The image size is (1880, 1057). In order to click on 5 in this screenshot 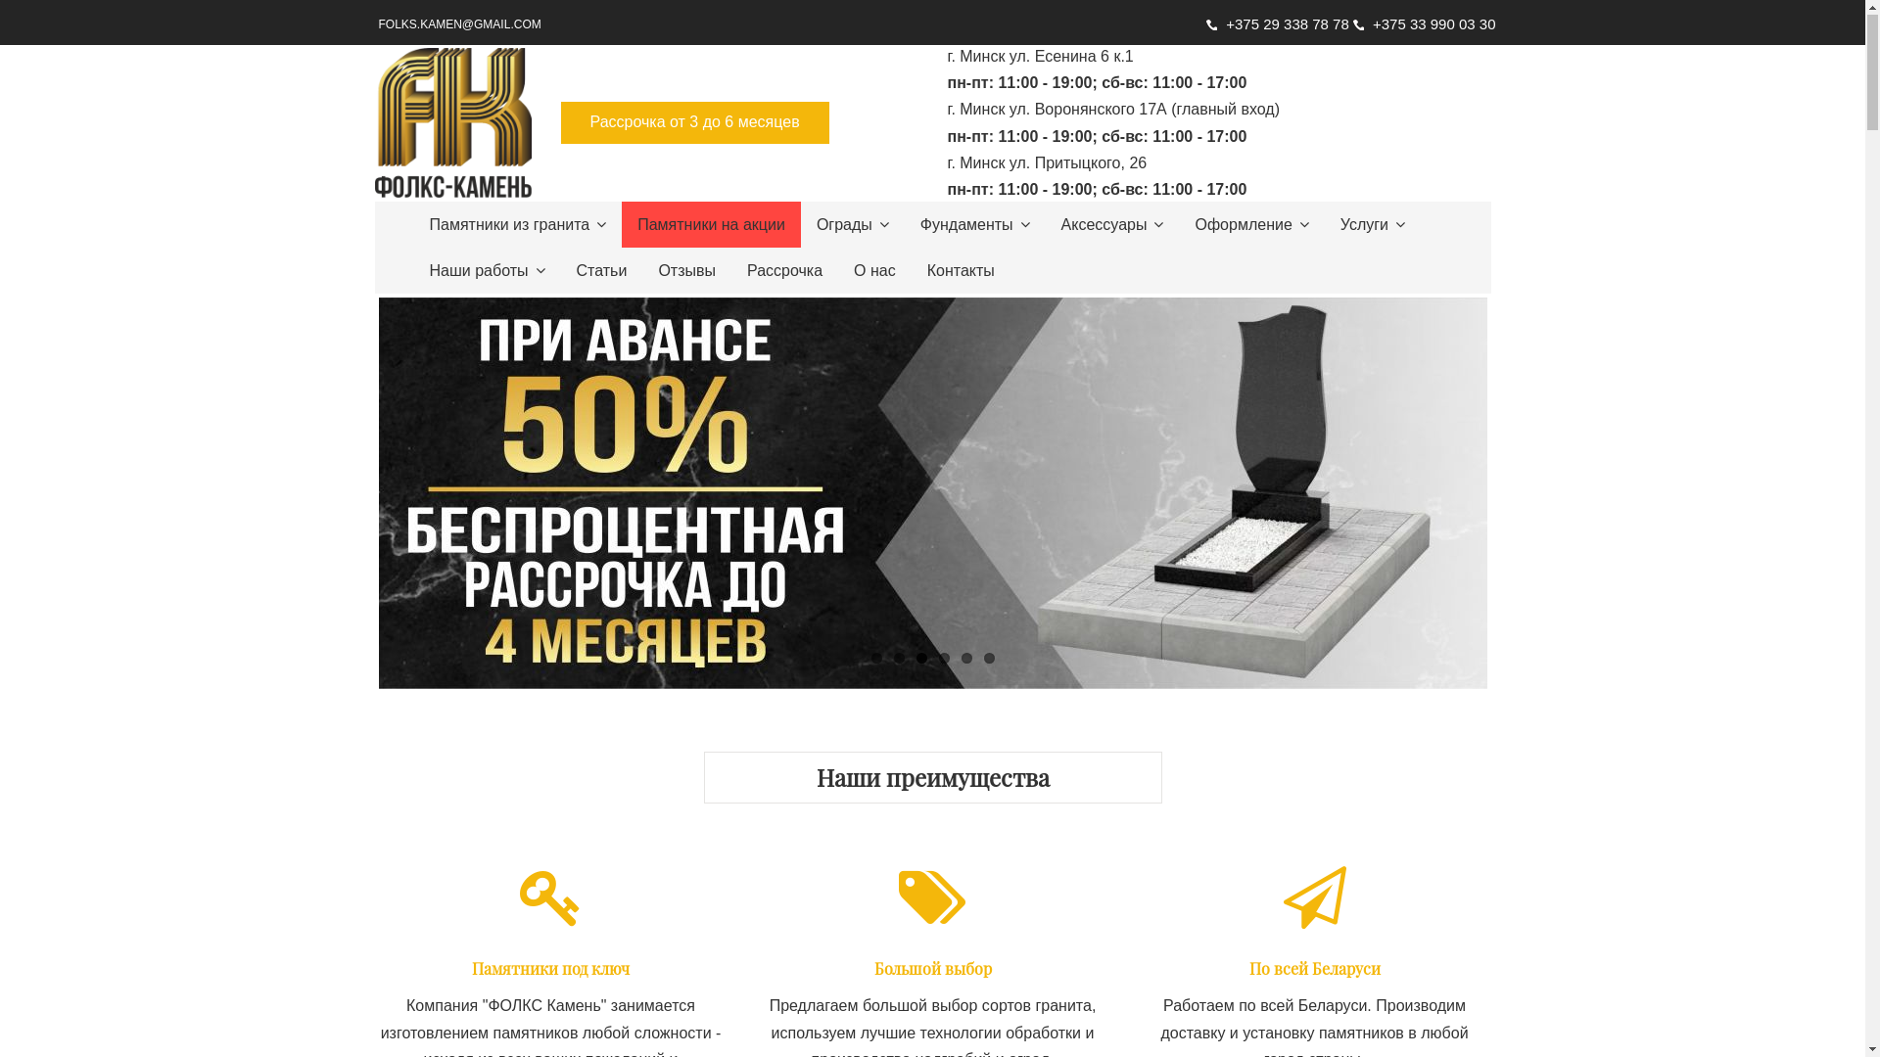, I will do `click(967, 660)`.